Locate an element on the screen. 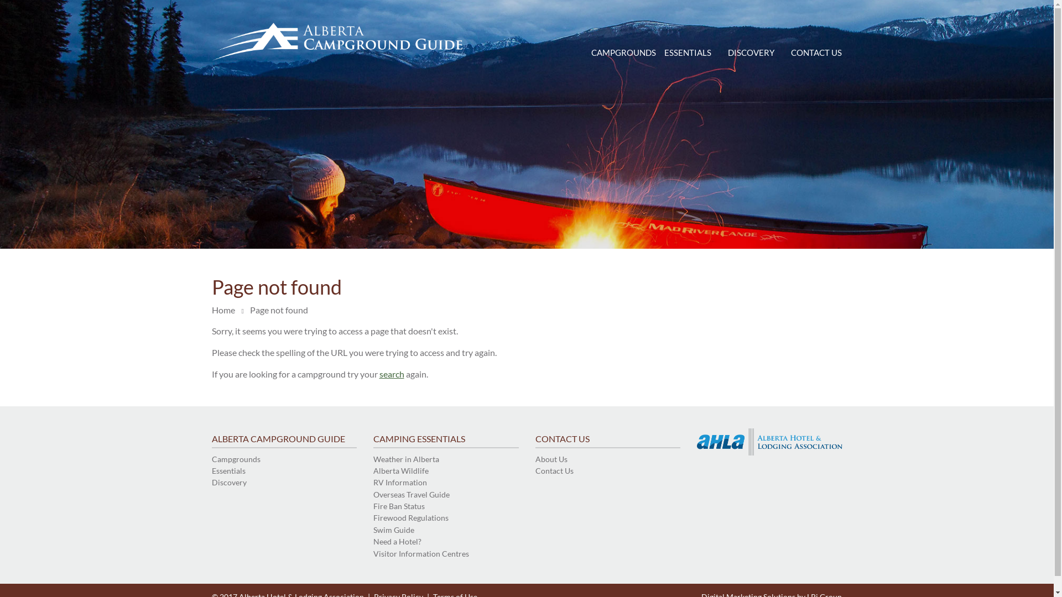  Visitor Information Centres is located at coordinates (446, 554).